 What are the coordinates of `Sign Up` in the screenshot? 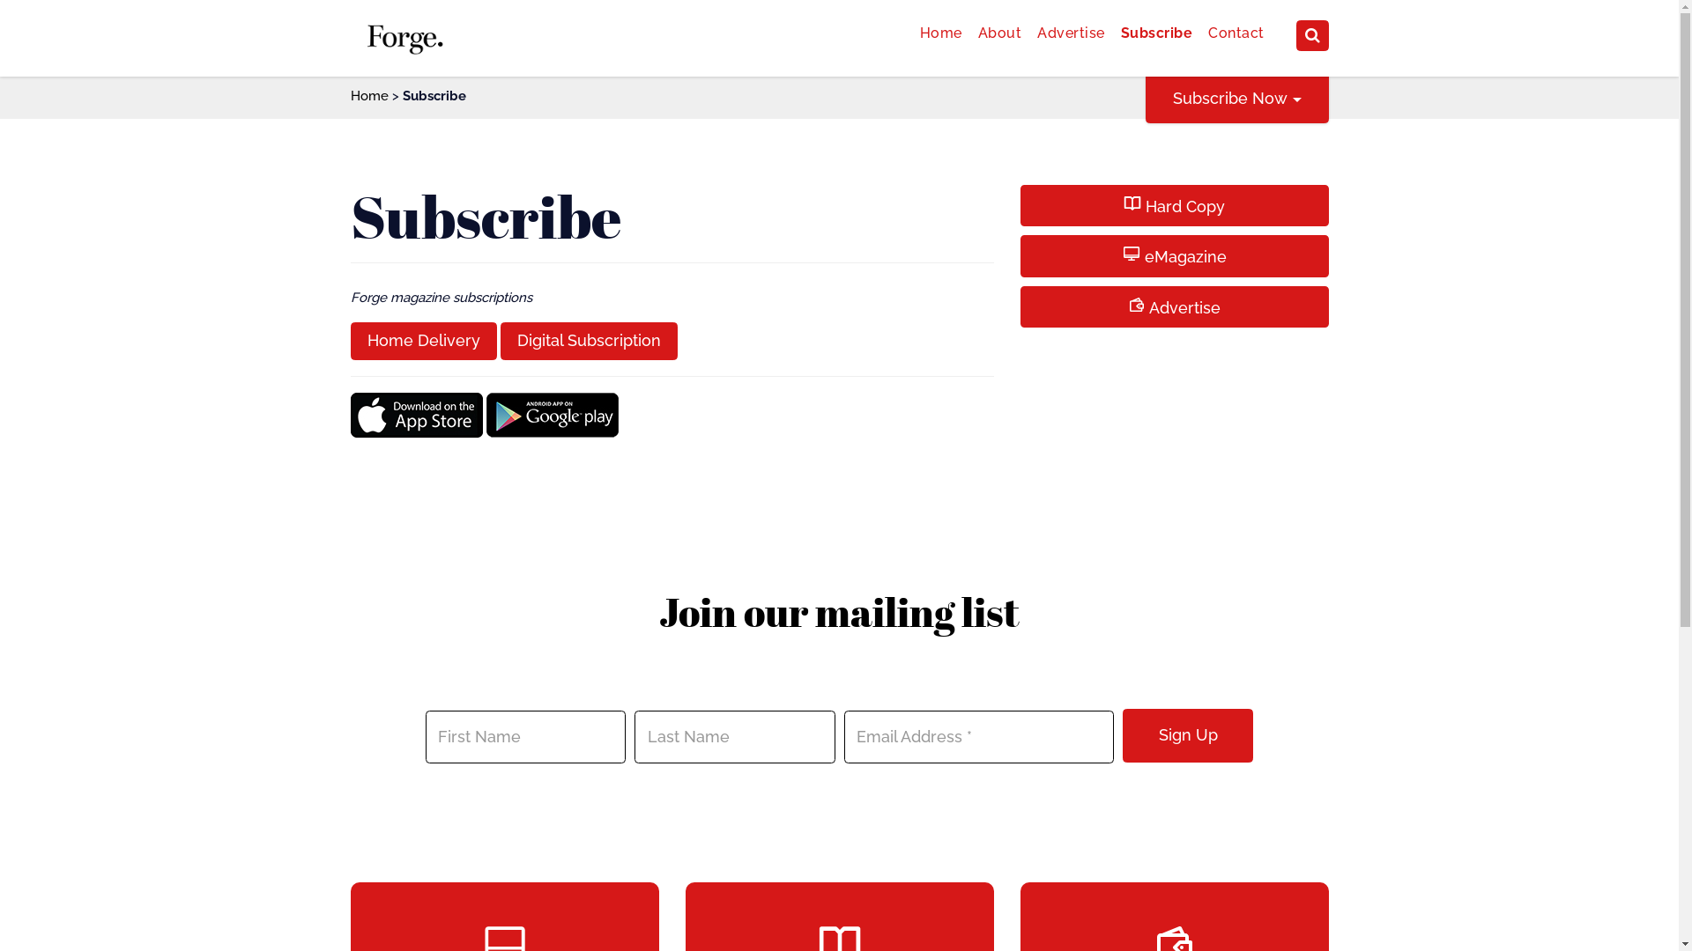 It's located at (1188, 736).